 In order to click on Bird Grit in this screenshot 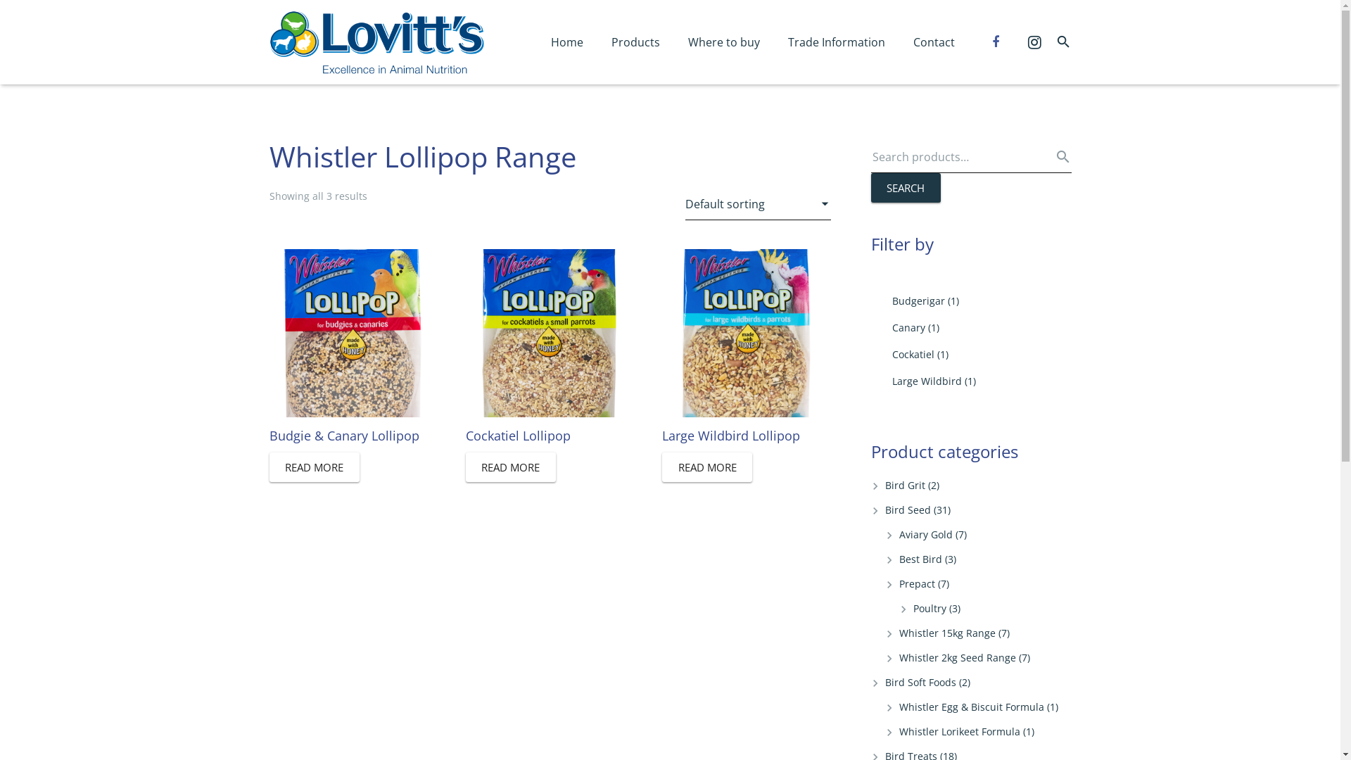, I will do `click(905, 486)`.